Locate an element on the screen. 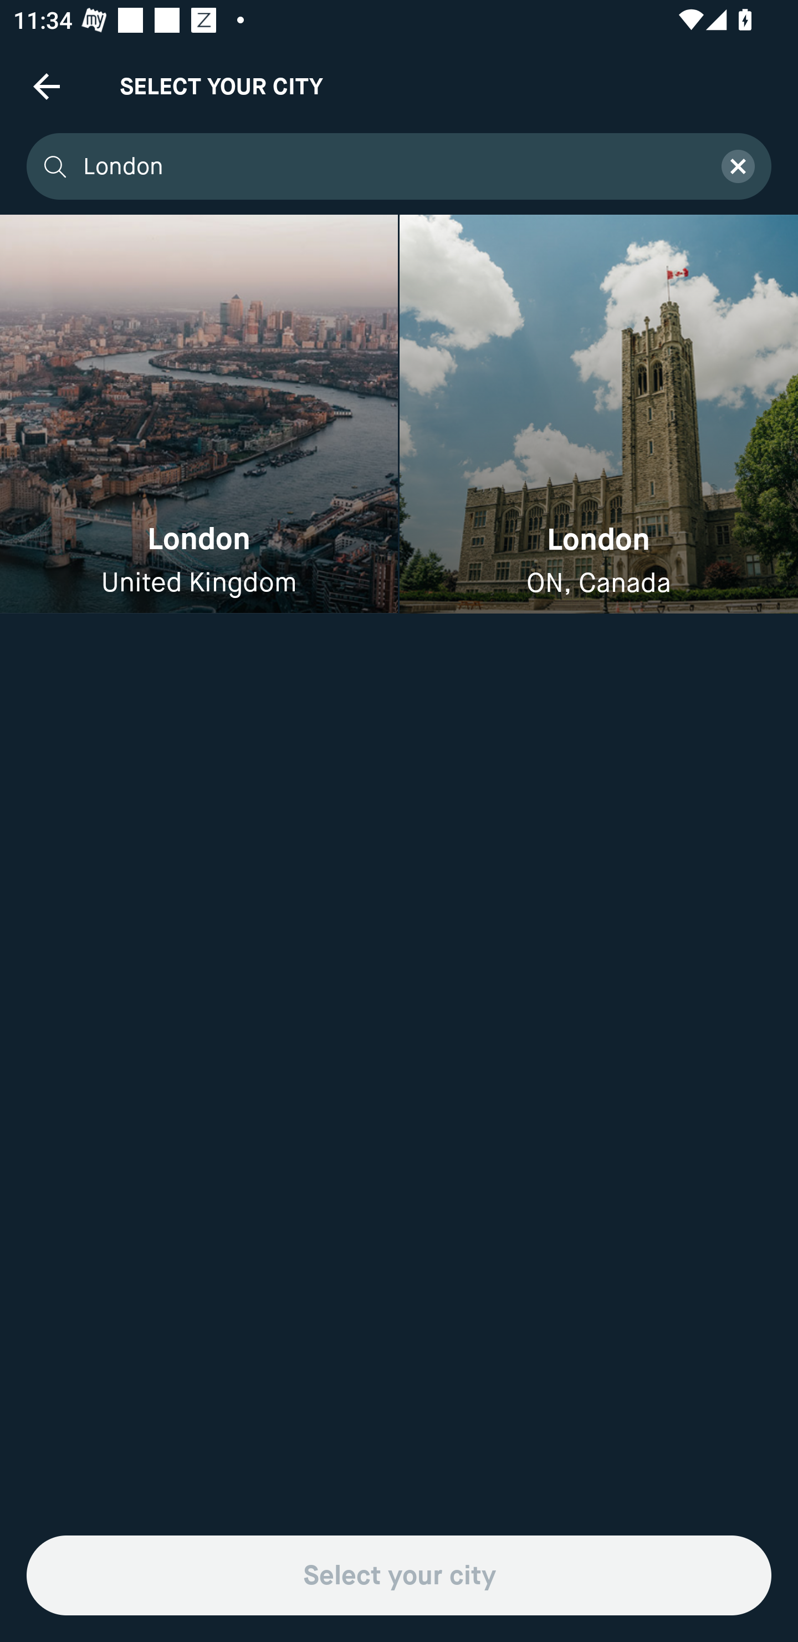 The height and width of the screenshot is (1642, 798). London is located at coordinates (390, 166).